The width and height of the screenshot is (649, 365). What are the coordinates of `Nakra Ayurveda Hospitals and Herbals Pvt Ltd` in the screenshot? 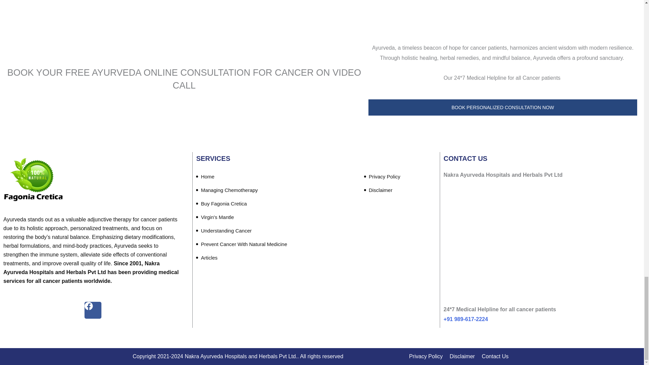 It's located at (540, 247).